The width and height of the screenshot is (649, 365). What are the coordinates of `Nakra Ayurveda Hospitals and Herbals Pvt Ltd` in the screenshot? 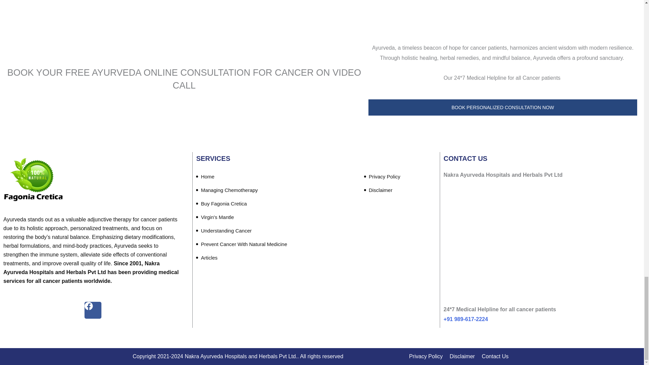 It's located at (540, 247).